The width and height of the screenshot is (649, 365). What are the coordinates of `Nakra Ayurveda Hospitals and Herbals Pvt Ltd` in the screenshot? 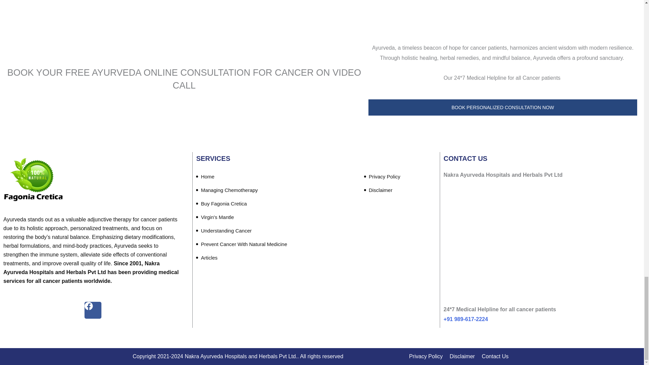 It's located at (540, 247).